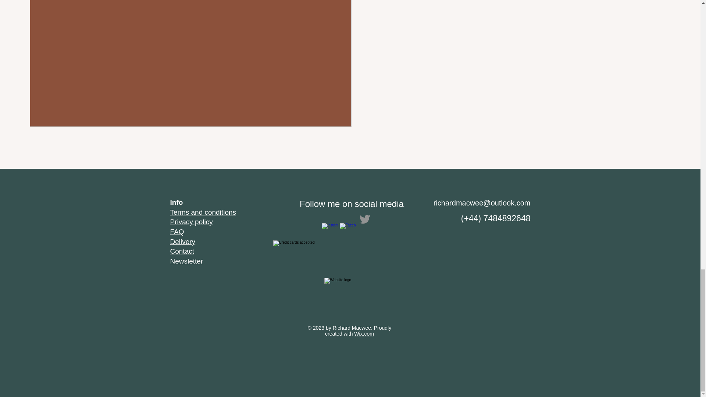 Image resolution: width=706 pixels, height=397 pixels. Describe the element at coordinates (203, 212) in the screenshot. I see `Terms and conditions` at that location.